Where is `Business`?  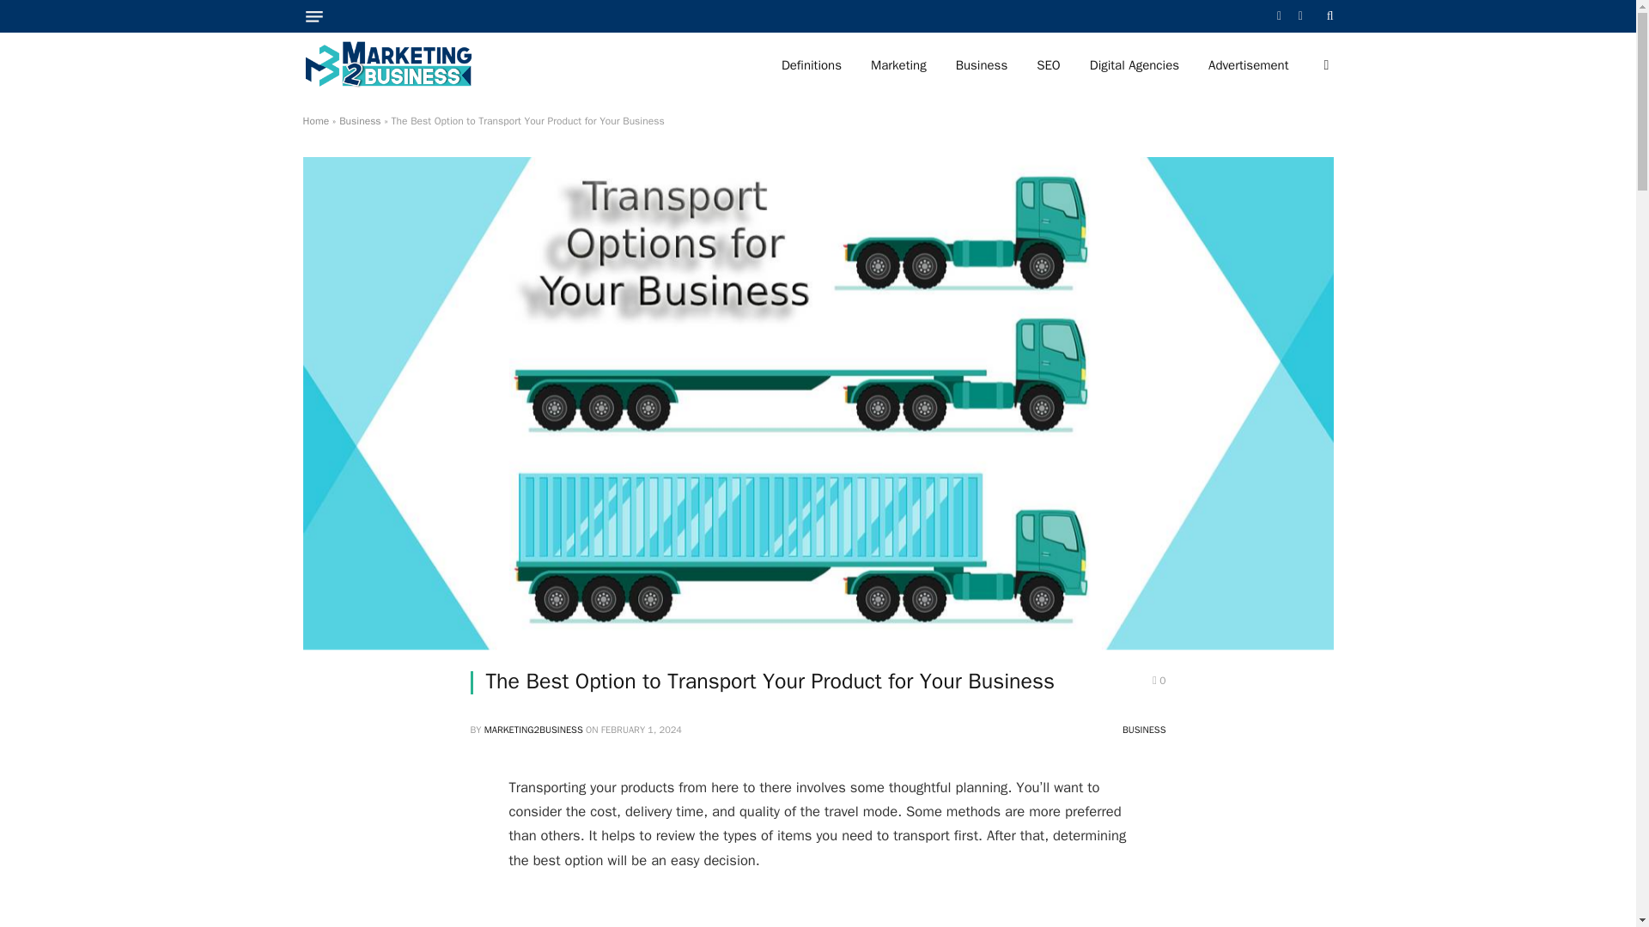 Business is located at coordinates (360, 120).